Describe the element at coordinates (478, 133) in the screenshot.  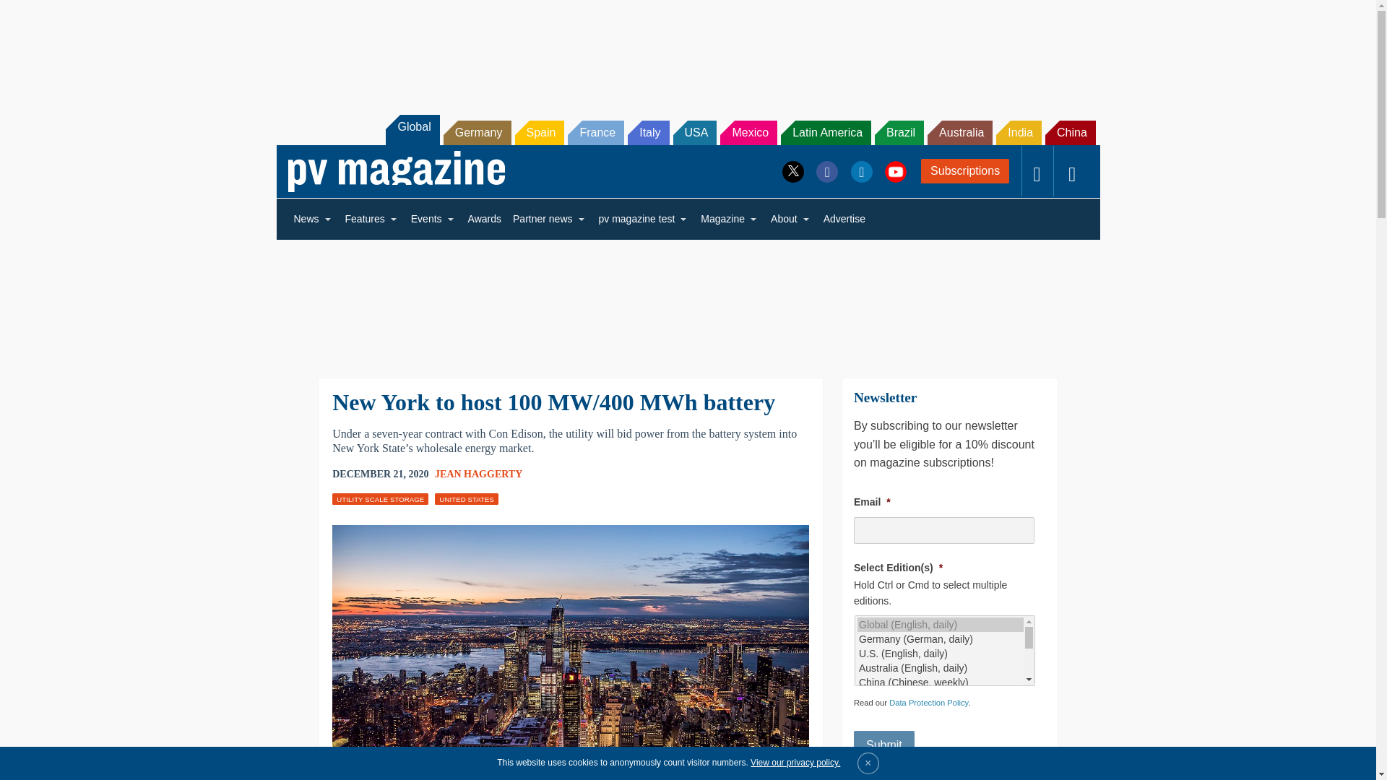
I see `Germany` at that location.